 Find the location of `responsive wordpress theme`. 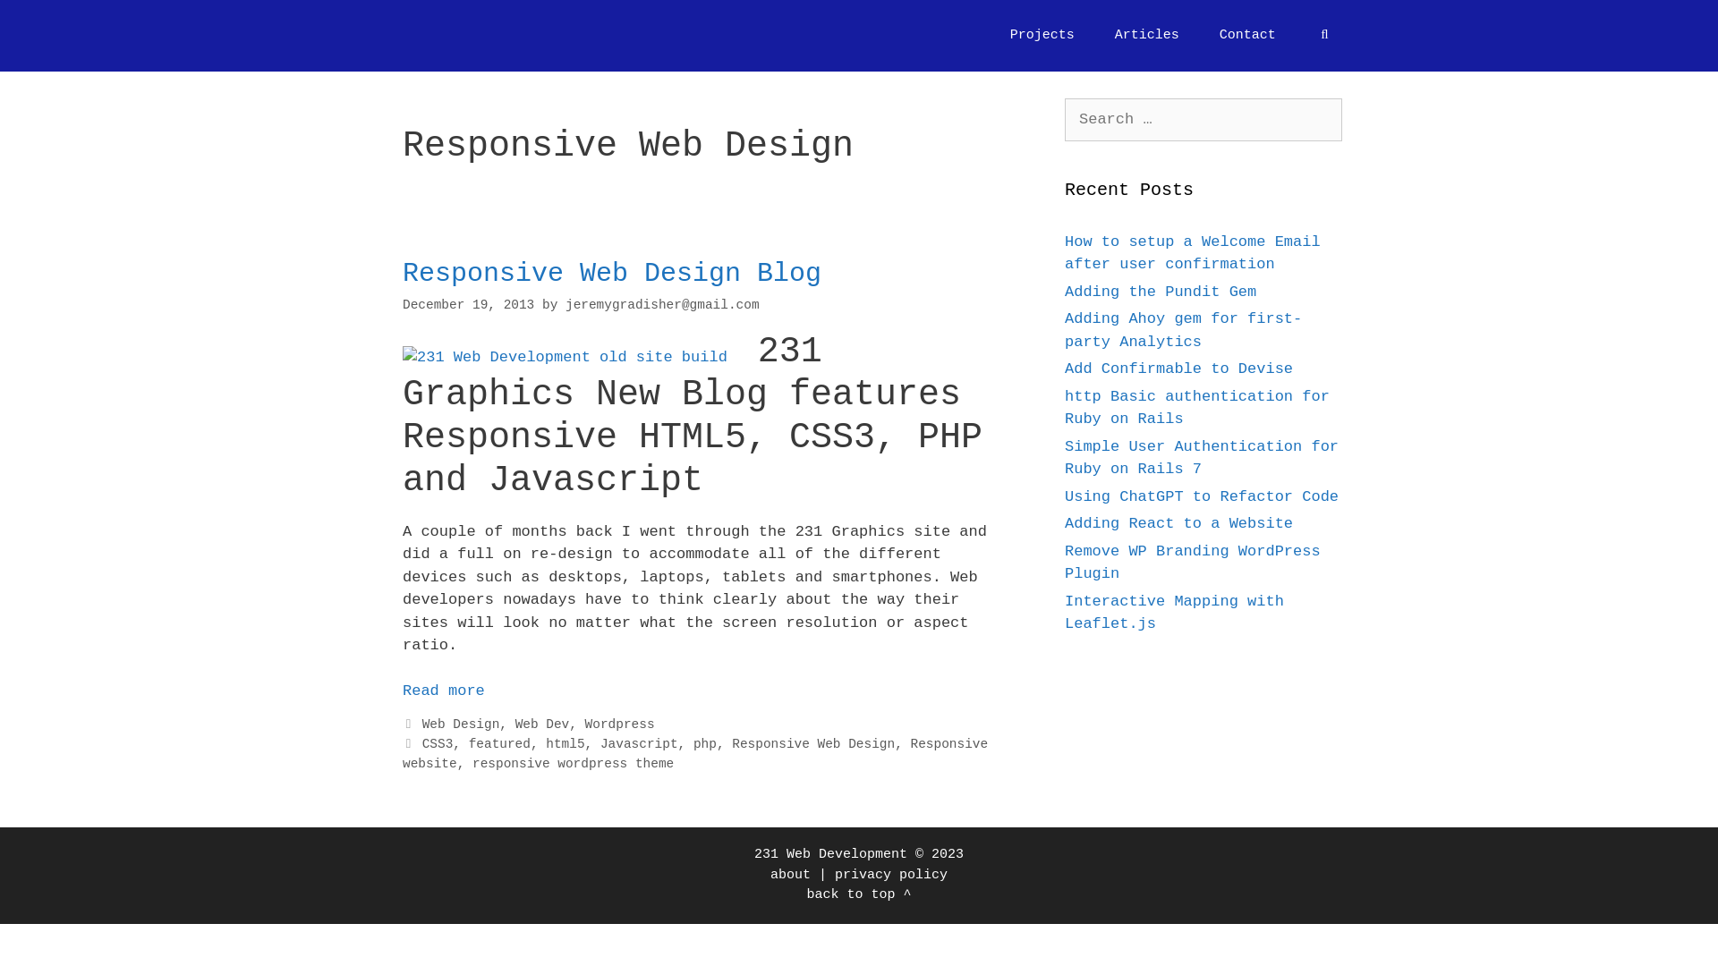

responsive wordpress theme is located at coordinates (573, 764).